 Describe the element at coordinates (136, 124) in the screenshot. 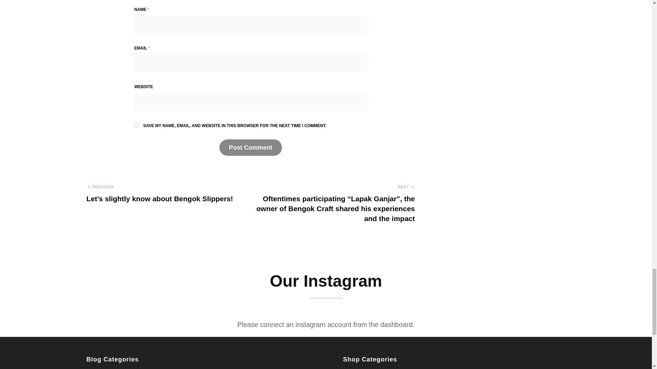

I see `yes` at that location.